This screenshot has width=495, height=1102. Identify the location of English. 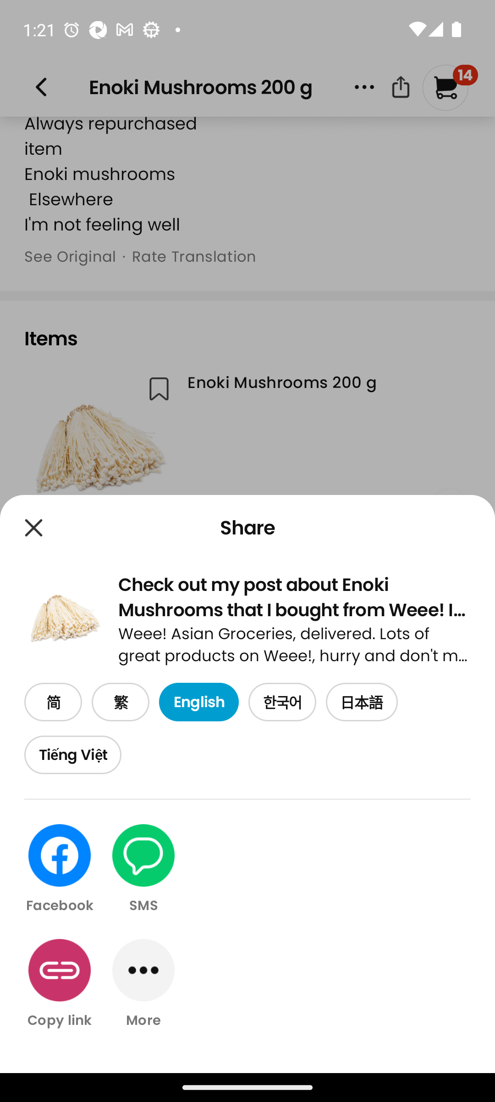
(198, 703).